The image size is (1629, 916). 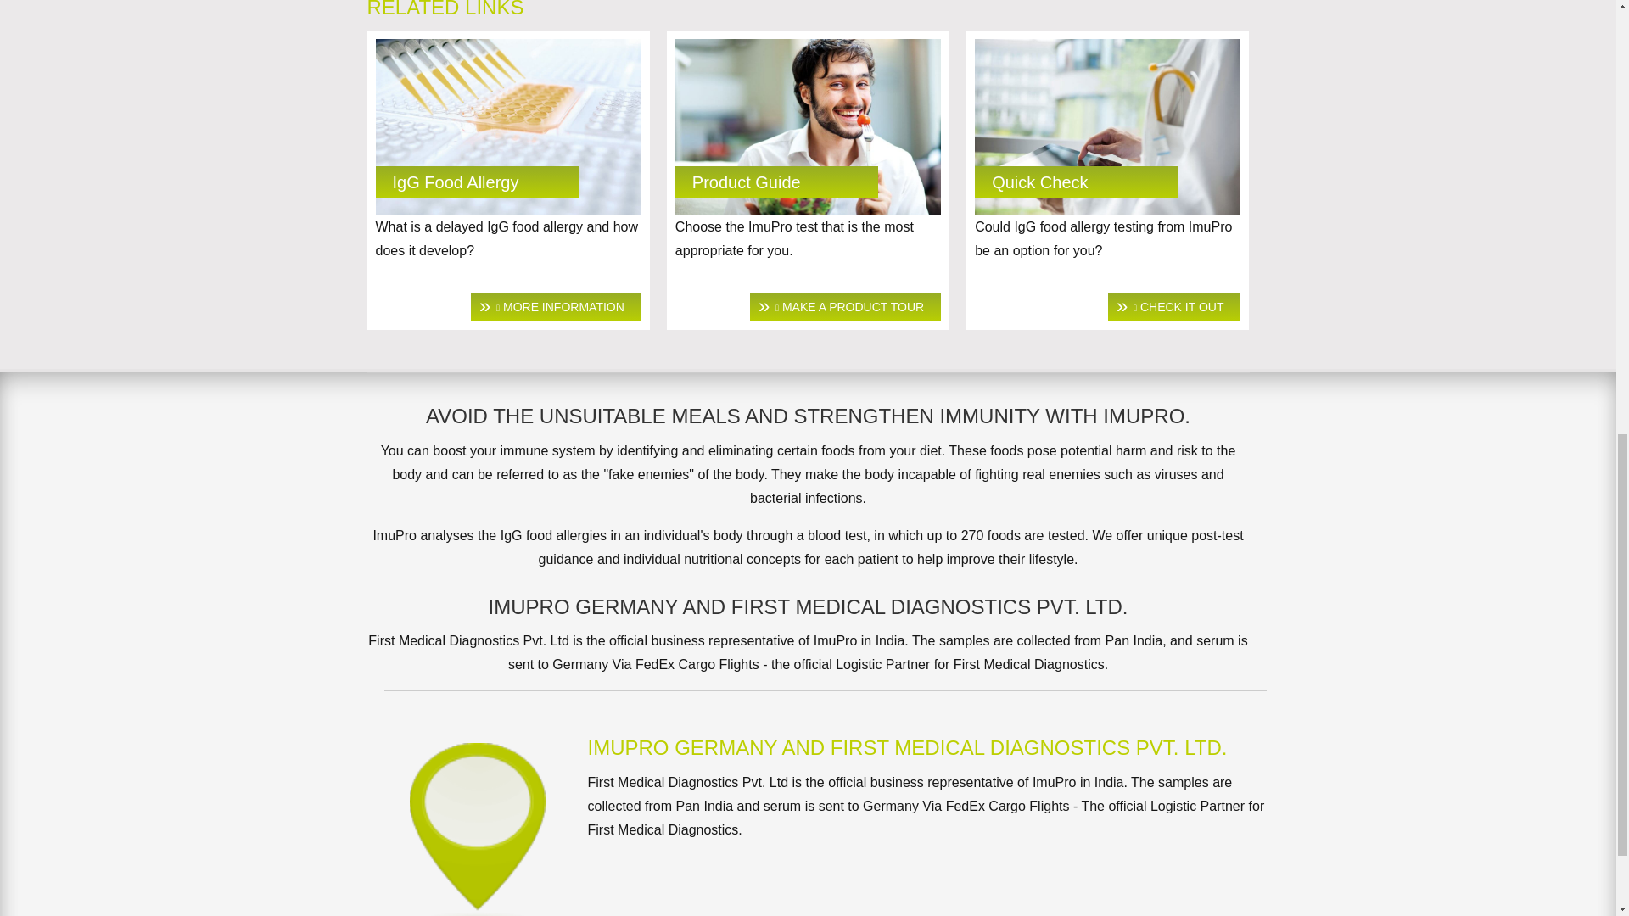 I want to click on Quick Check, so click(x=1106, y=127).